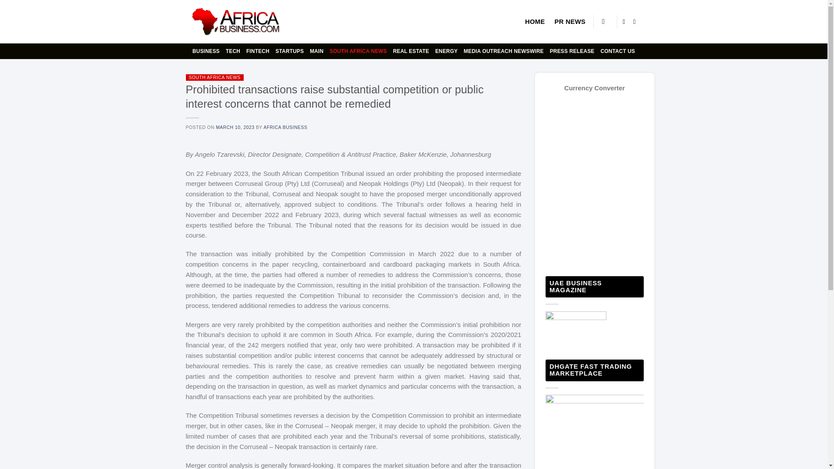 The image size is (834, 469). I want to click on REAL ESTATE, so click(411, 51).